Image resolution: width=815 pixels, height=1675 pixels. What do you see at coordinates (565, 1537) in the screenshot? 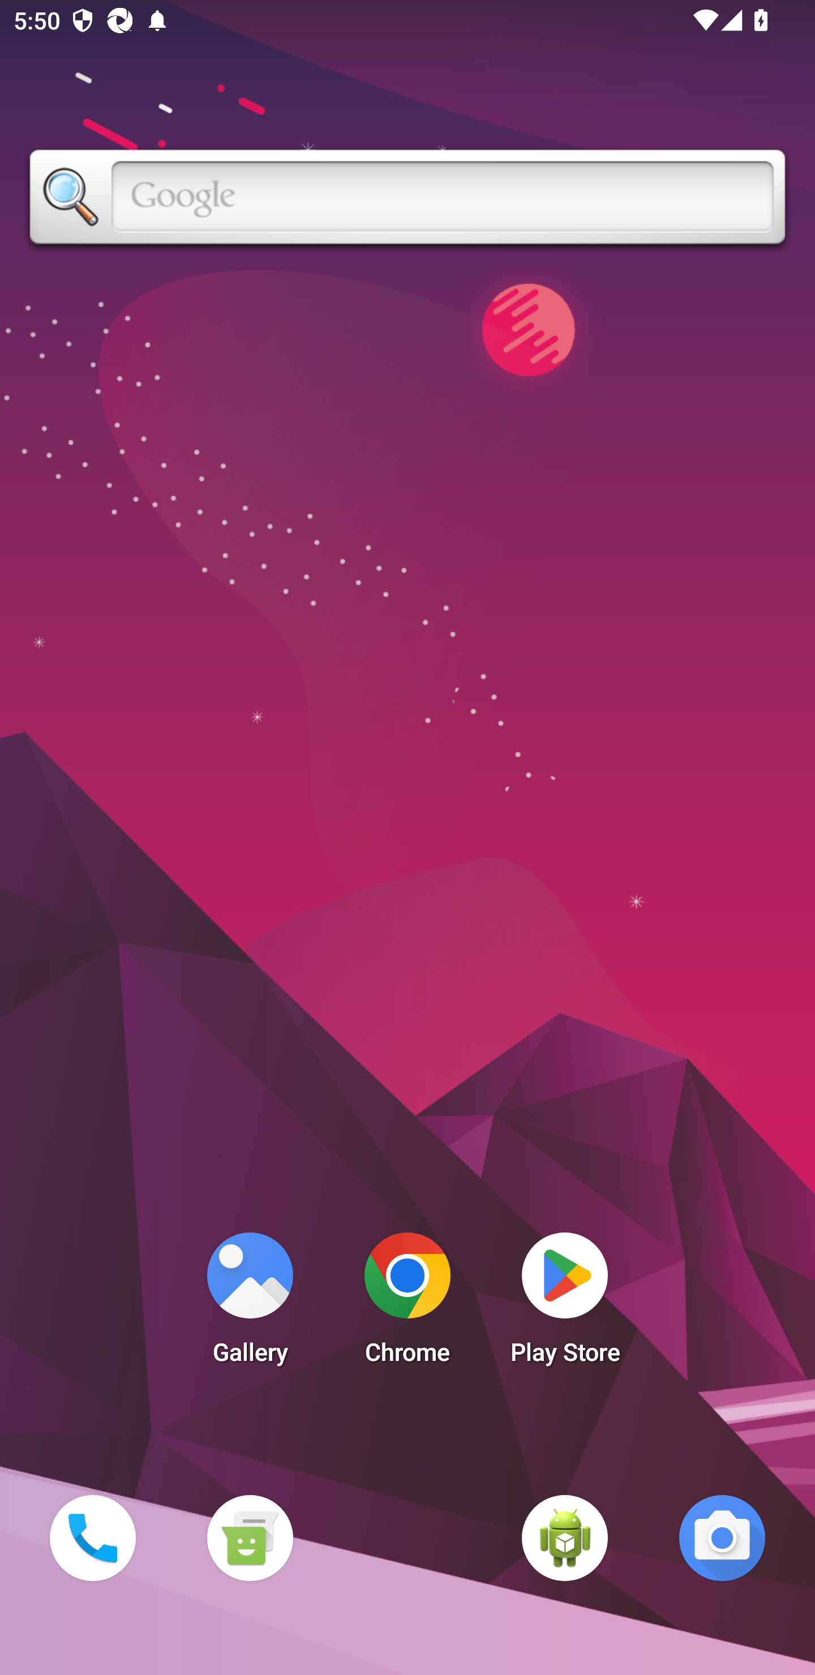
I see `WebView Browser Tester` at bounding box center [565, 1537].